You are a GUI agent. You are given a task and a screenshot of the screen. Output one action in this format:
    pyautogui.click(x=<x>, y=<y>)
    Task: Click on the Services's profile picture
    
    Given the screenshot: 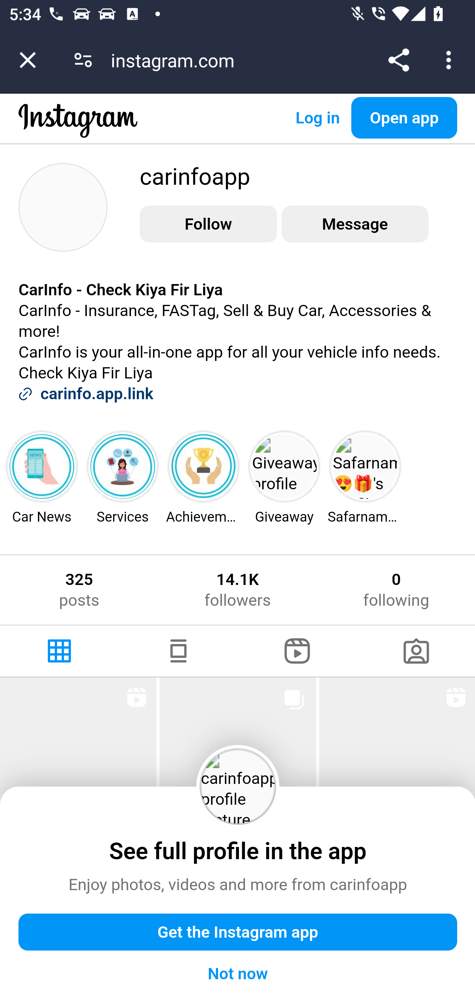 What is the action you would take?
    pyautogui.click(x=123, y=467)
    